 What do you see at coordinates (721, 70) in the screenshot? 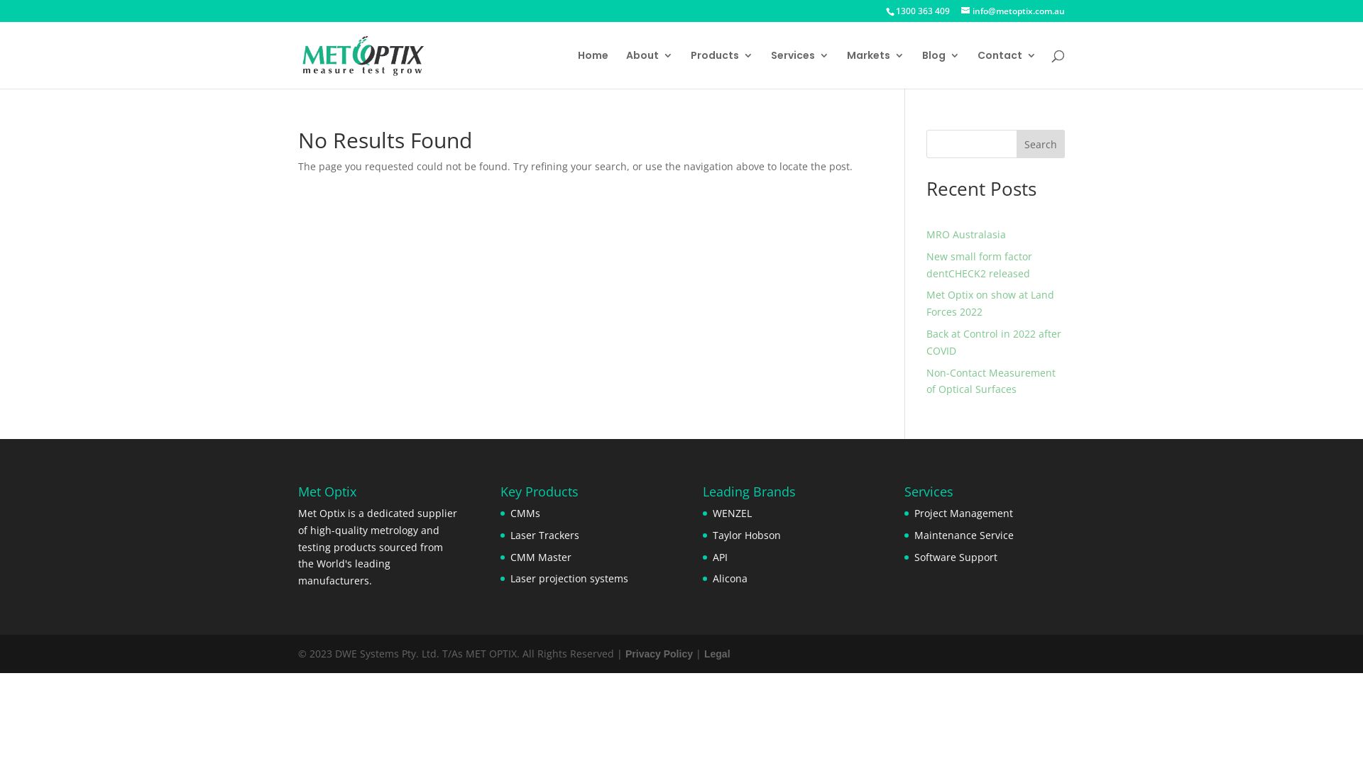
I see `Products` at bounding box center [721, 70].